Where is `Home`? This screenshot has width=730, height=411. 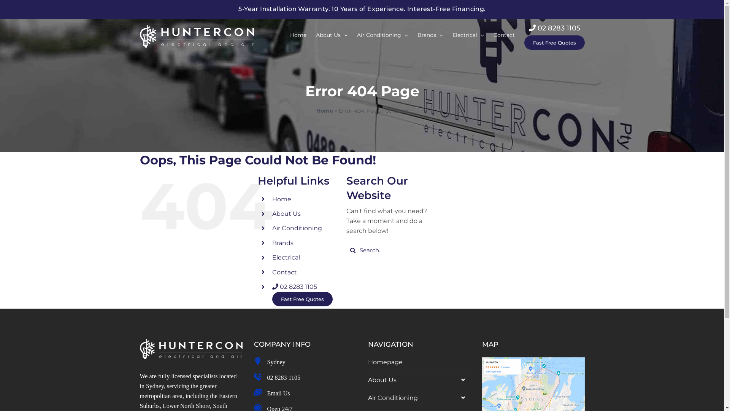 Home is located at coordinates (298, 35).